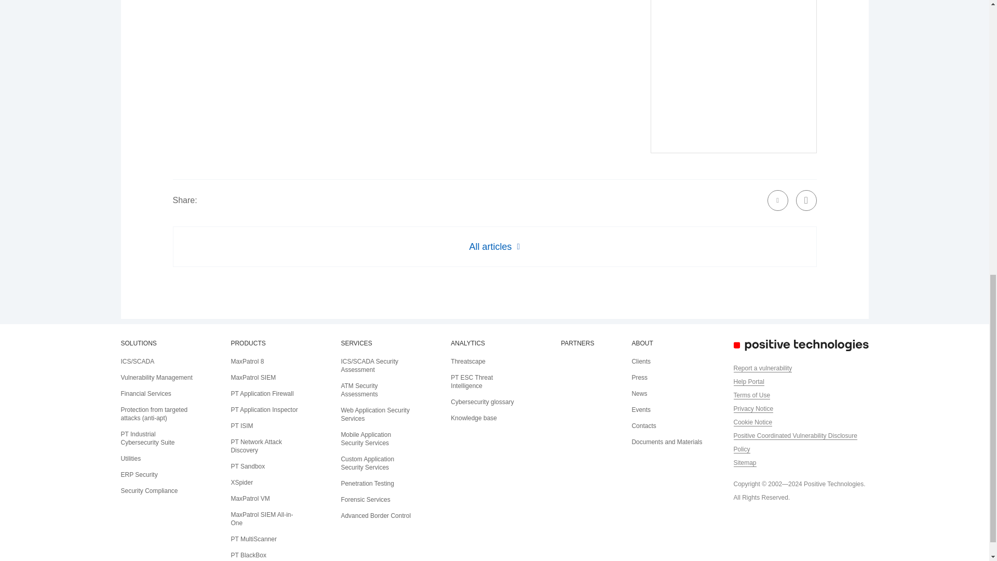 Image resolution: width=997 pixels, height=561 pixels. I want to click on SOLUTIONS, so click(138, 343).